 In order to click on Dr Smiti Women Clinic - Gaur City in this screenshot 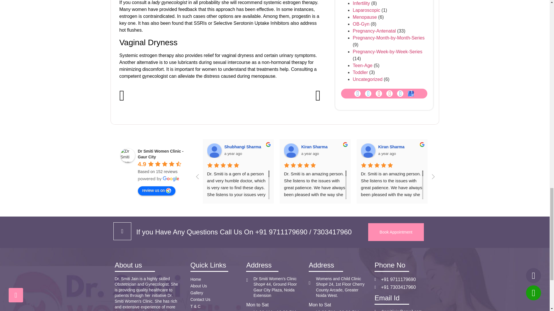, I will do `click(128, 155)`.